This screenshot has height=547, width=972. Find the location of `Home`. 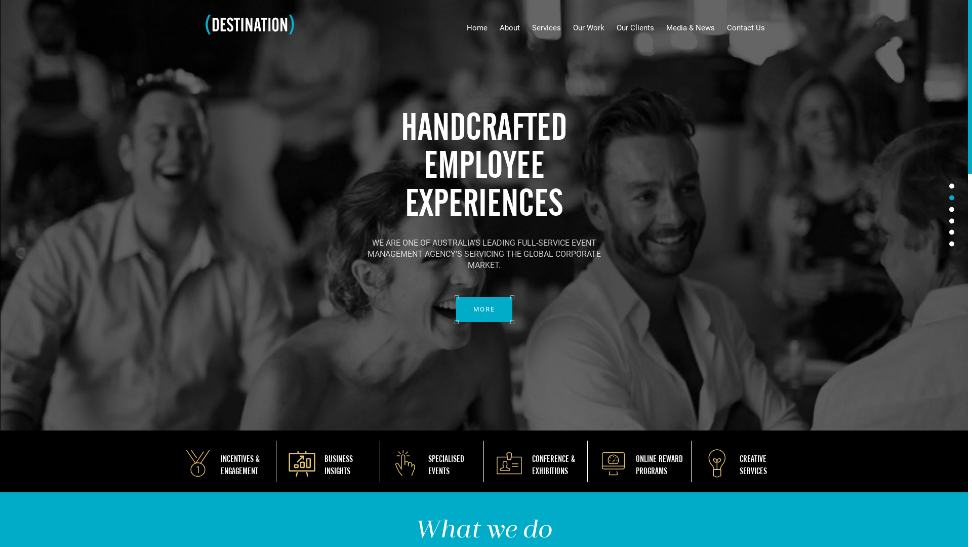

Home is located at coordinates (477, 28).